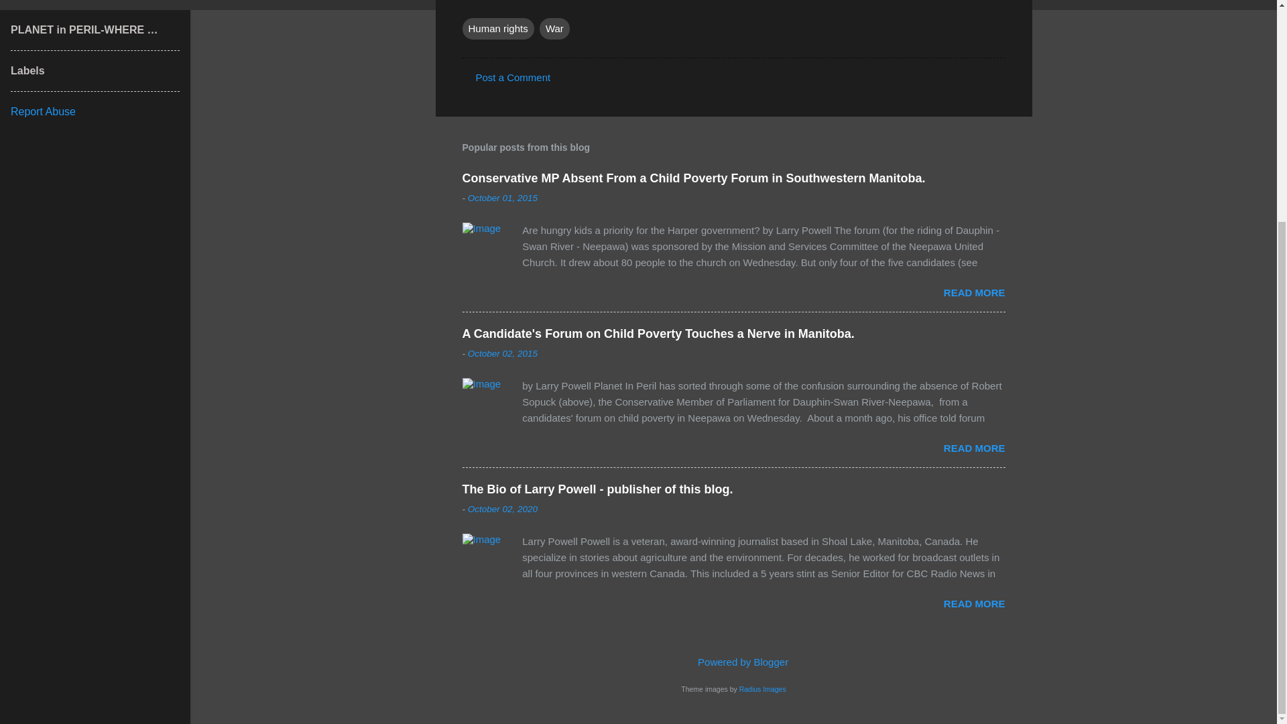 Image resolution: width=1287 pixels, height=724 pixels. I want to click on Human rights, so click(497, 29).